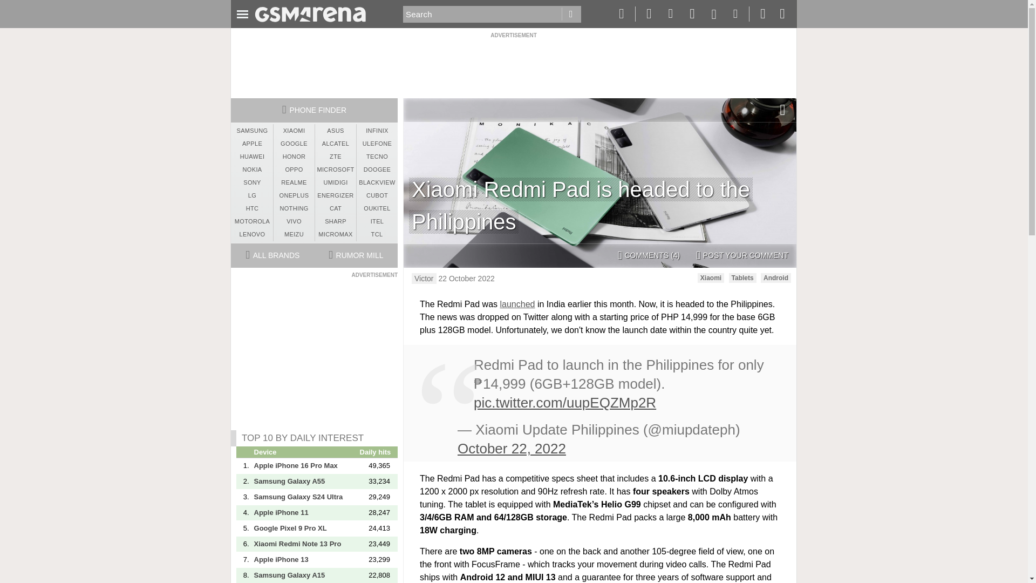  I want to click on Victor, so click(424, 279).